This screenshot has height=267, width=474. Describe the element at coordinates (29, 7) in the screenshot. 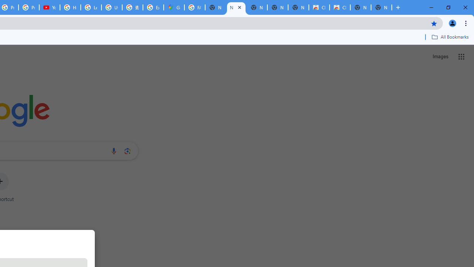

I see `Privacy Checkup` at that location.